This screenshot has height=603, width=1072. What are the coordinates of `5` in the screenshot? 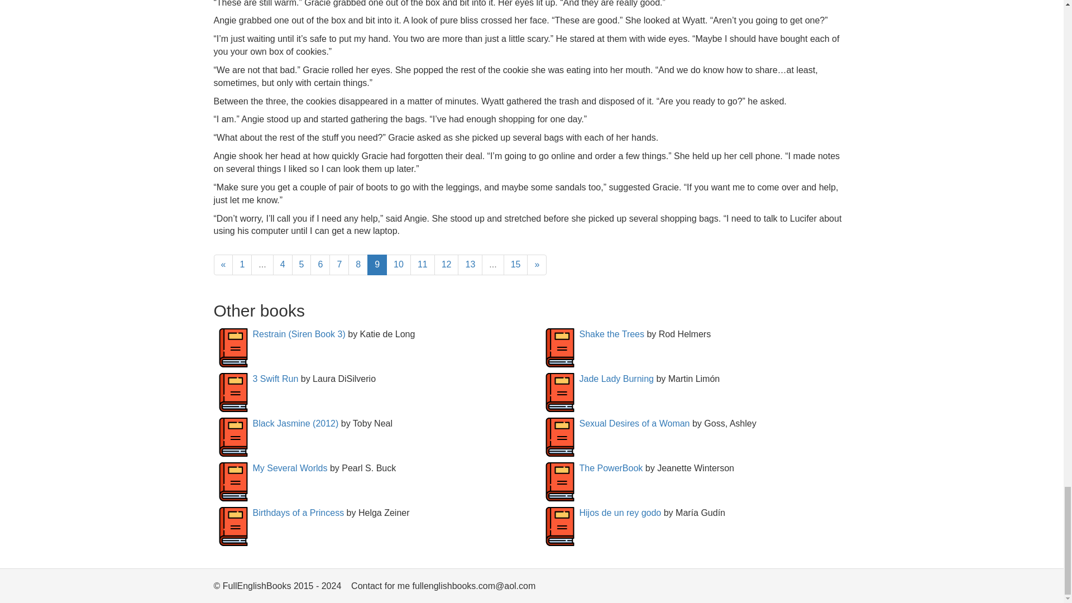 It's located at (301, 265).